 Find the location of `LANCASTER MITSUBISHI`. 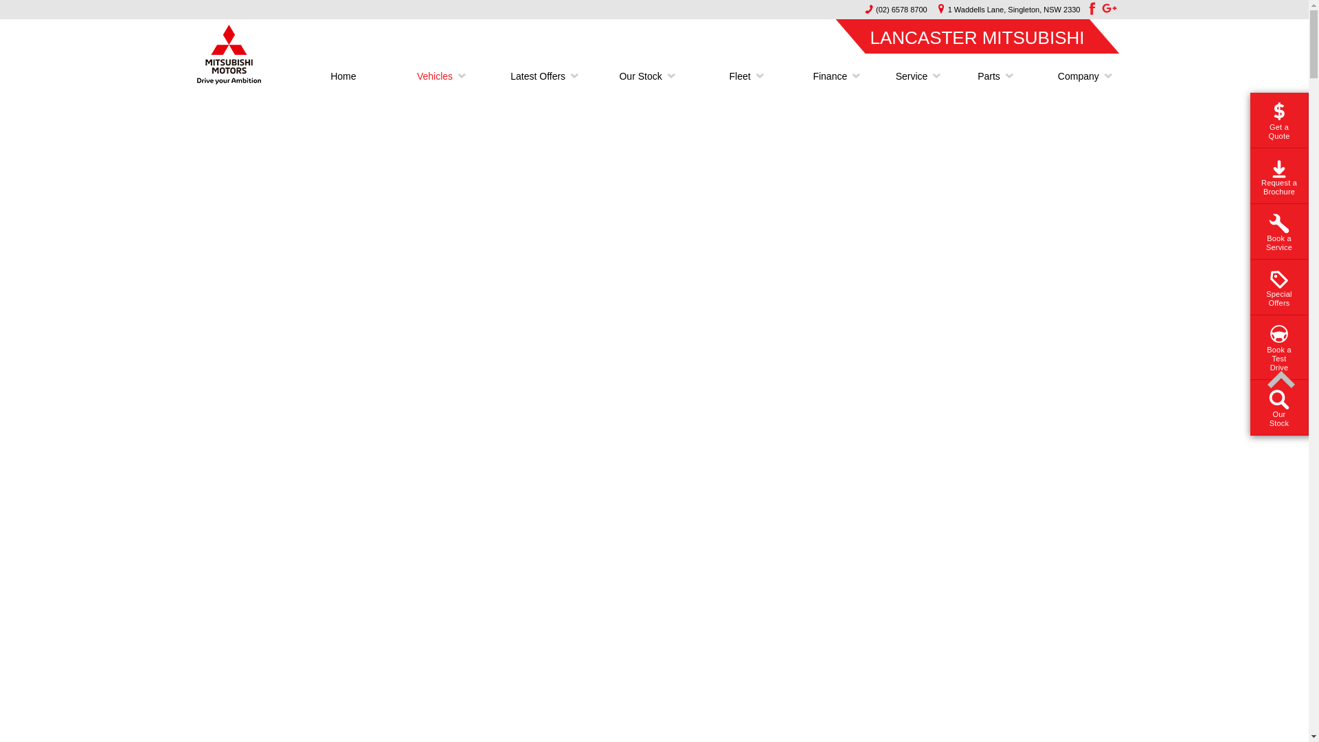

LANCASTER MITSUBISHI is located at coordinates (977, 36).